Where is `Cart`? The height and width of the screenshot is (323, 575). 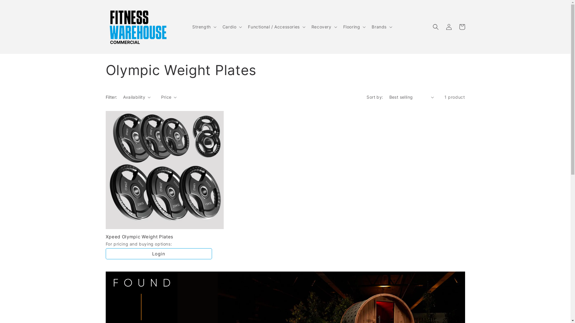
Cart is located at coordinates (462, 27).